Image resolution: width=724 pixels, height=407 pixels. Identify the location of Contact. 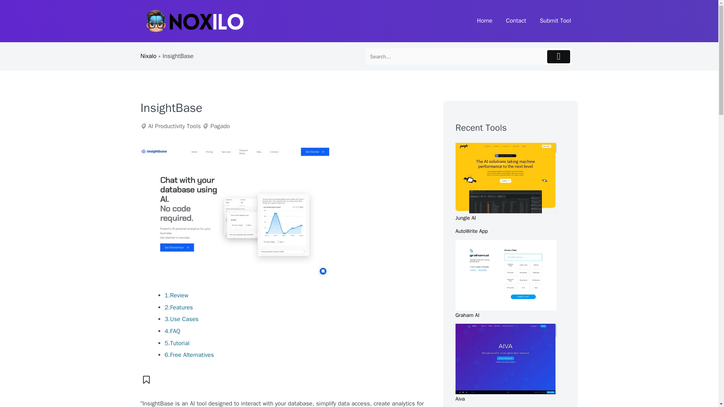
(516, 21).